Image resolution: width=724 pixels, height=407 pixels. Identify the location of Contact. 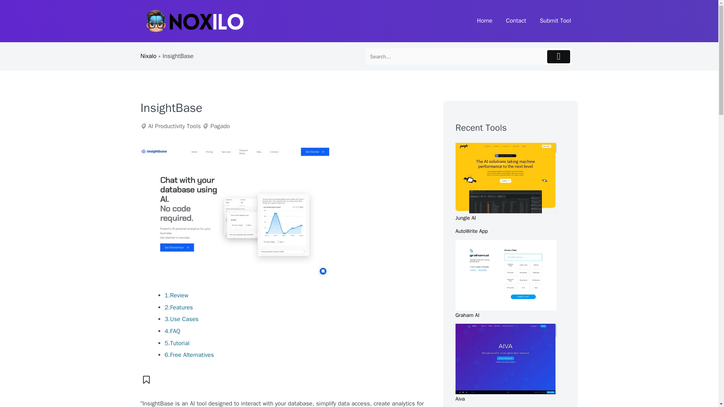
(516, 21).